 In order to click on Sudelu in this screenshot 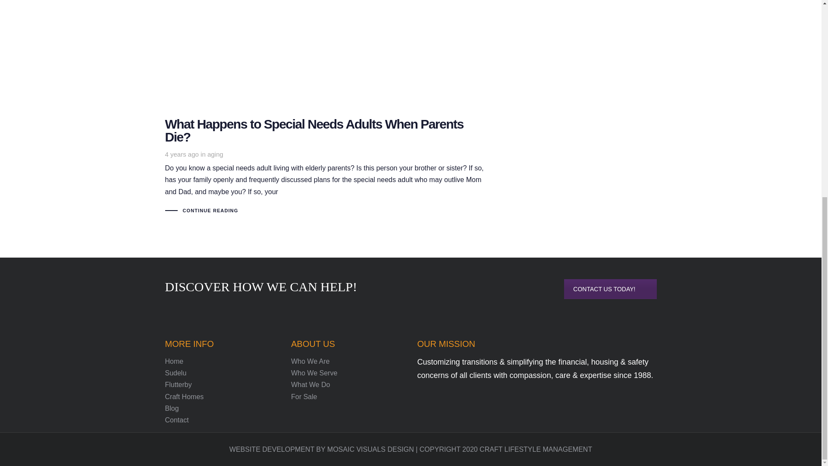, I will do `click(222, 373)`.